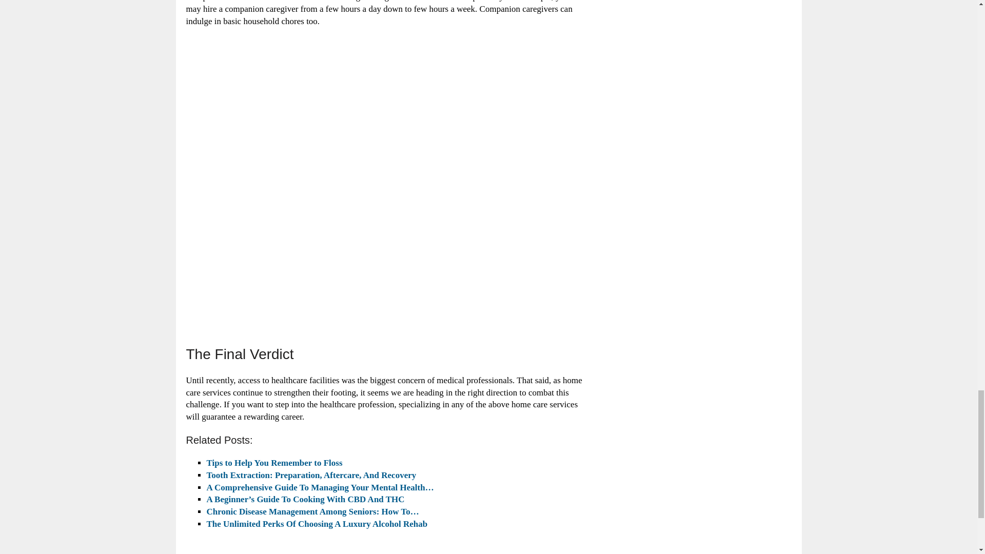 This screenshot has height=554, width=985. What do you see at coordinates (274, 463) in the screenshot?
I see `Tips to Help You Remember to Floss` at bounding box center [274, 463].